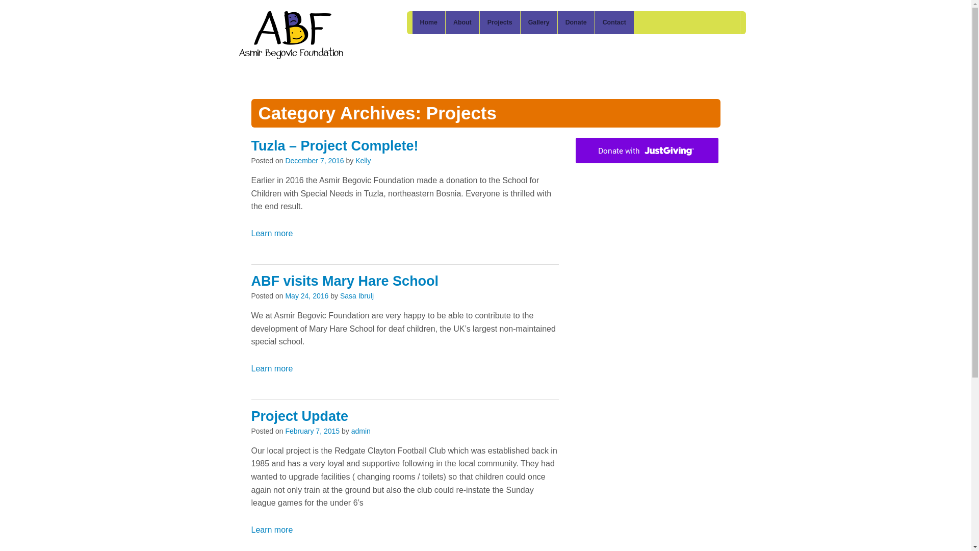 This screenshot has height=551, width=979. What do you see at coordinates (345, 281) in the screenshot?
I see `ABF visits Mary Hare School` at bounding box center [345, 281].